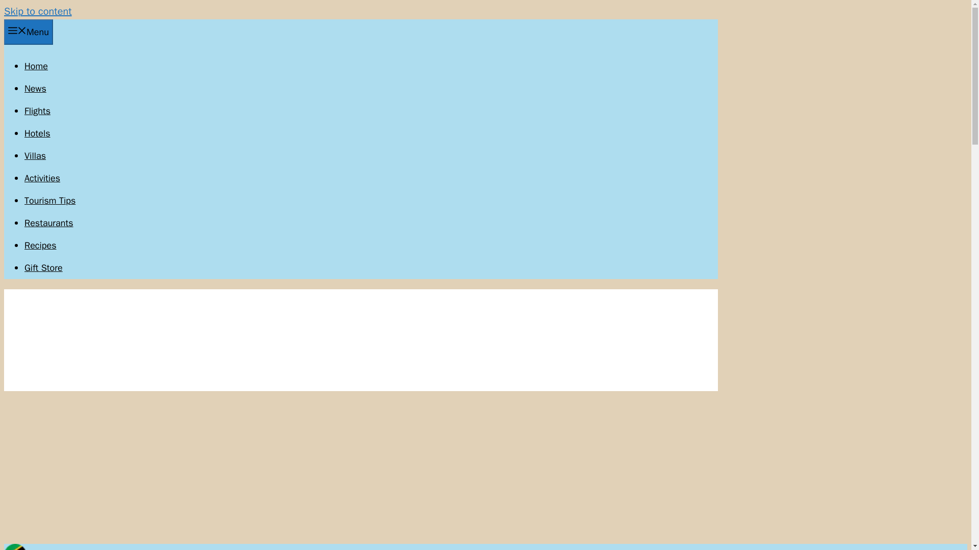  What do you see at coordinates (38, 133) in the screenshot?
I see `Hotels` at bounding box center [38, 133].